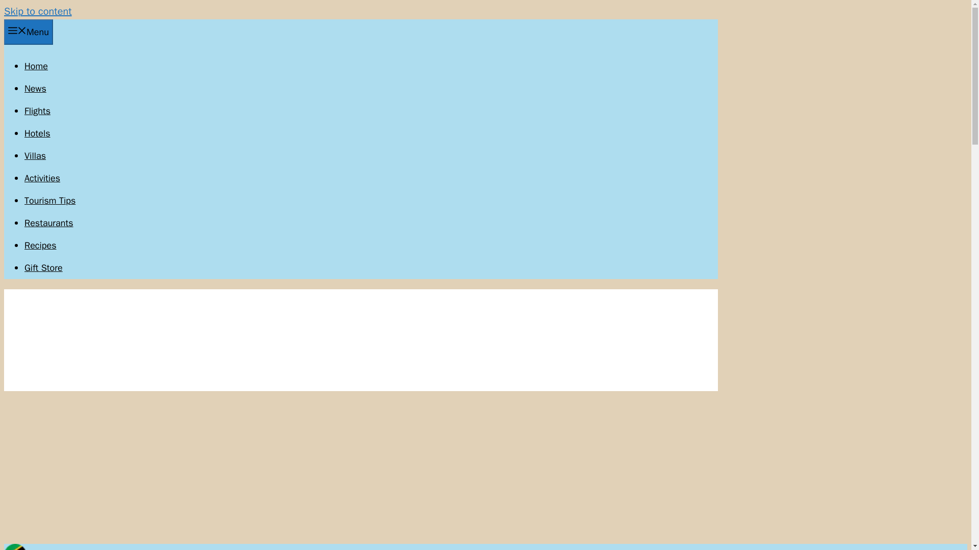  What do you see at coordinates (38, 133) in the screenshot?
I see `Hotels` at bounding box center [38, 133].